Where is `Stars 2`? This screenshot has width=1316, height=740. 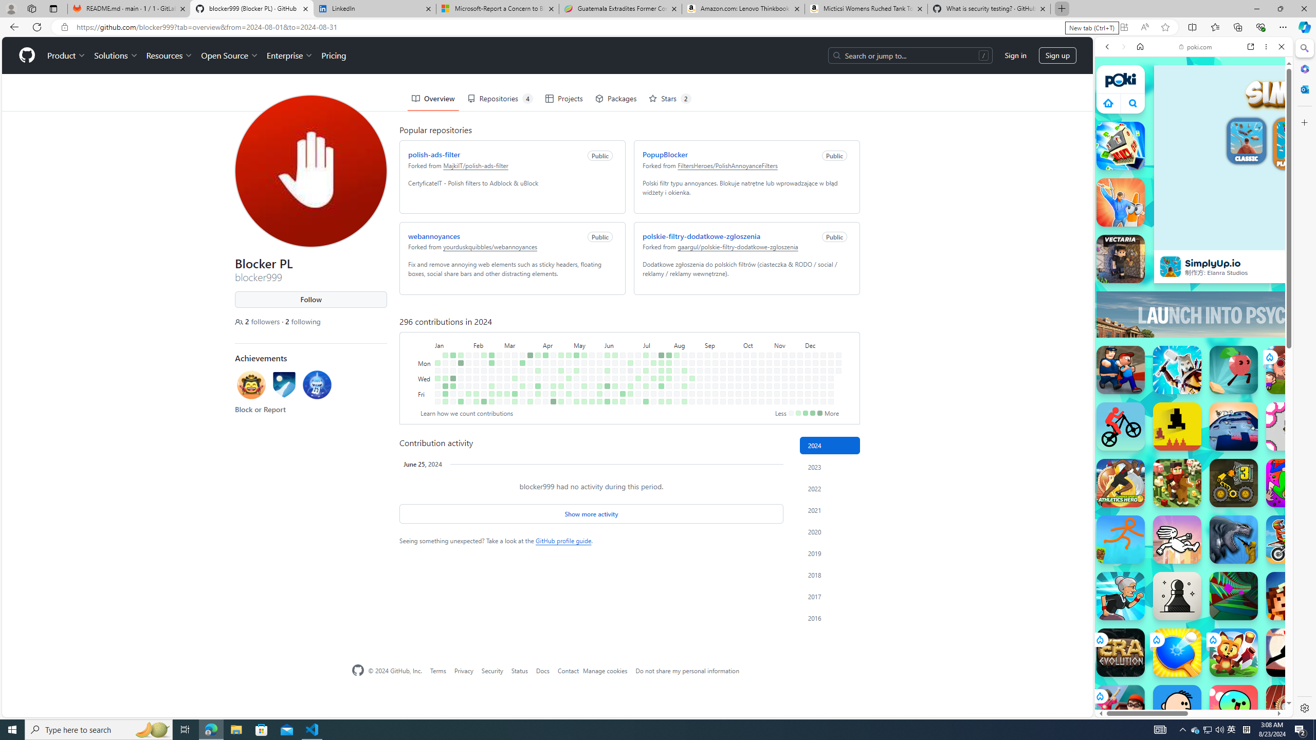
Stars 2 is located at coordinates (670, 99).